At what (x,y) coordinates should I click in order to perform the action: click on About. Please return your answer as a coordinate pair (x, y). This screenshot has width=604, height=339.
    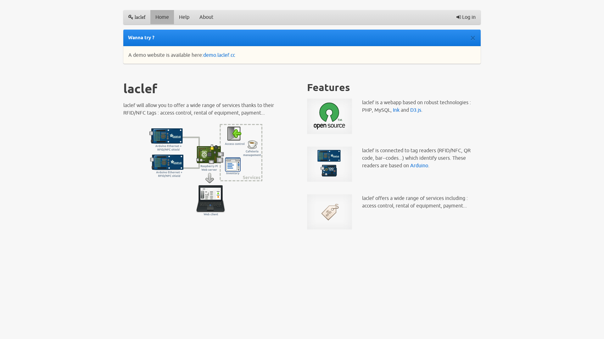
    Looking at the image, I should click on (206, 17).